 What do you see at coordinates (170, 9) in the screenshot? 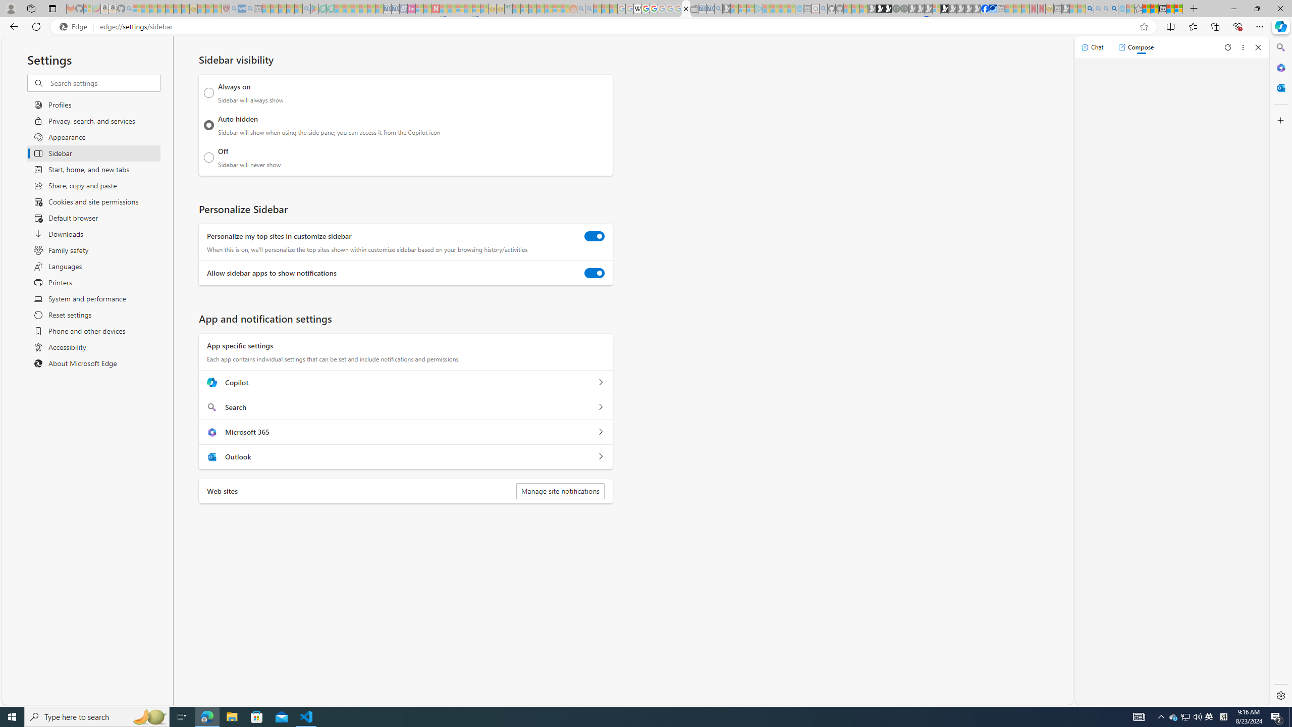
I see `New Report Confirms 2023 Was Record Hot | Watch - Sleeping` at bounding box center [170, 9].